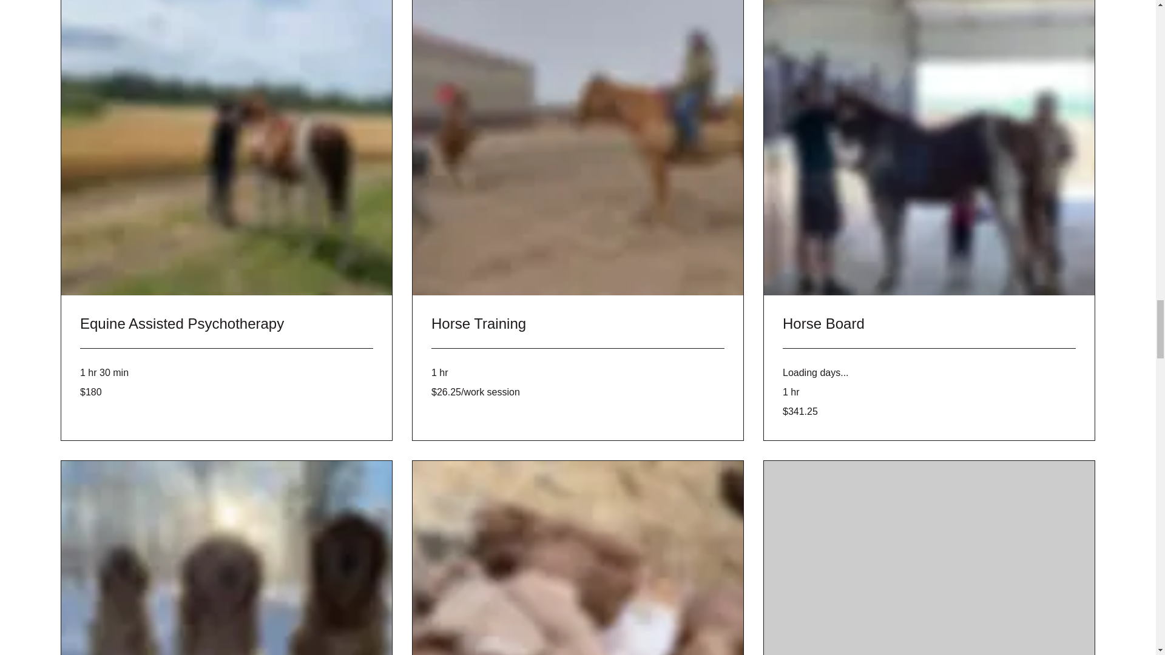 The width and height of the screenshot is (1165, 655). What do you see at coordinates (226, 324) in the screenshot?
I see `Equine Assisted Psychotherapy` at bounding box center [226, 324].